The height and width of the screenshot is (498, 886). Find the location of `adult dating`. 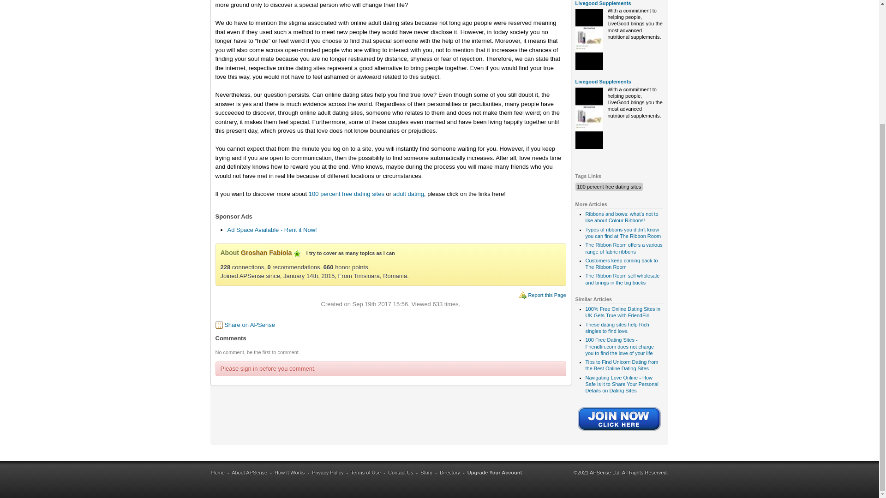

adult dating is located at coordinates (409, 194).